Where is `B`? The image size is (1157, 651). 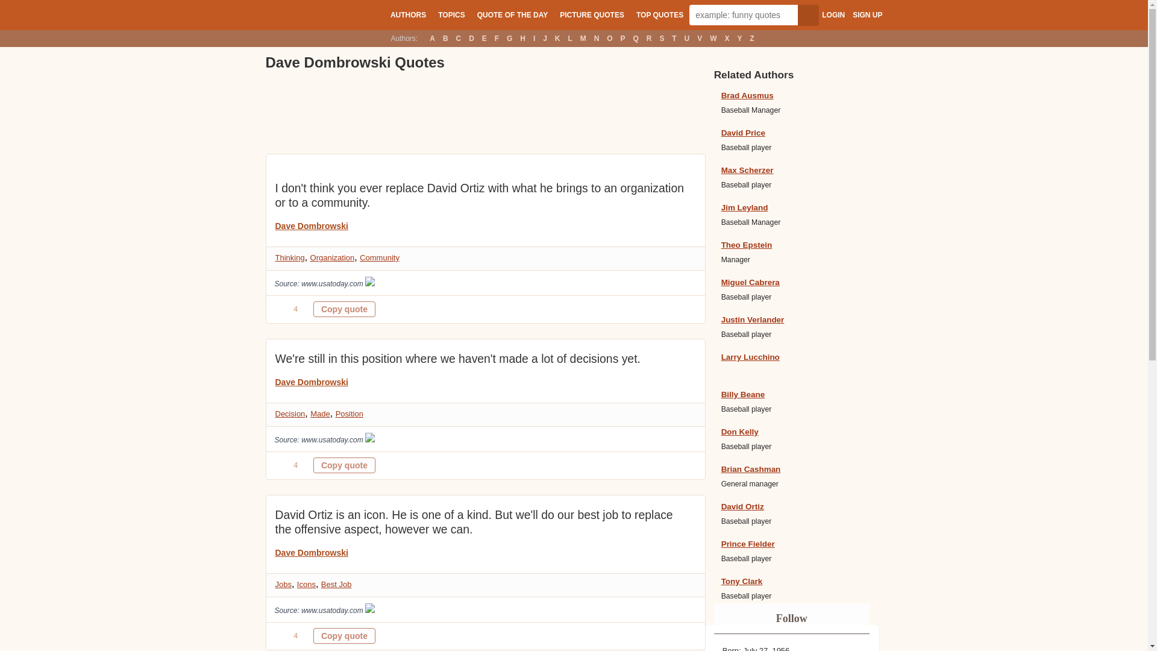
B is located at coordinates (445, 38).